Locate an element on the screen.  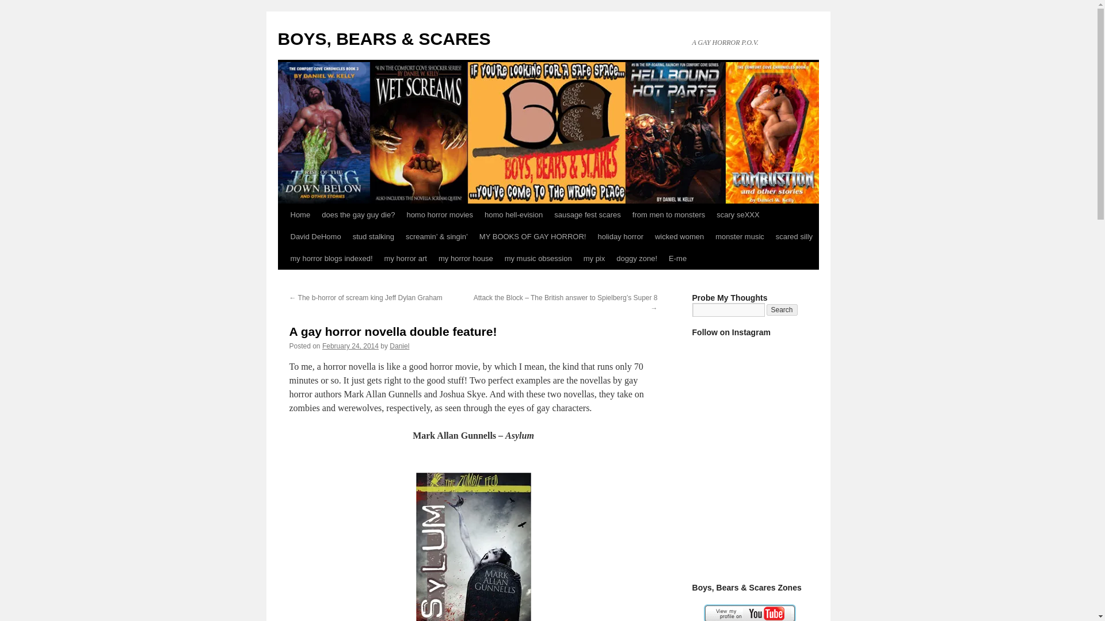
homo horror movies is located at coordinates (439, 215).